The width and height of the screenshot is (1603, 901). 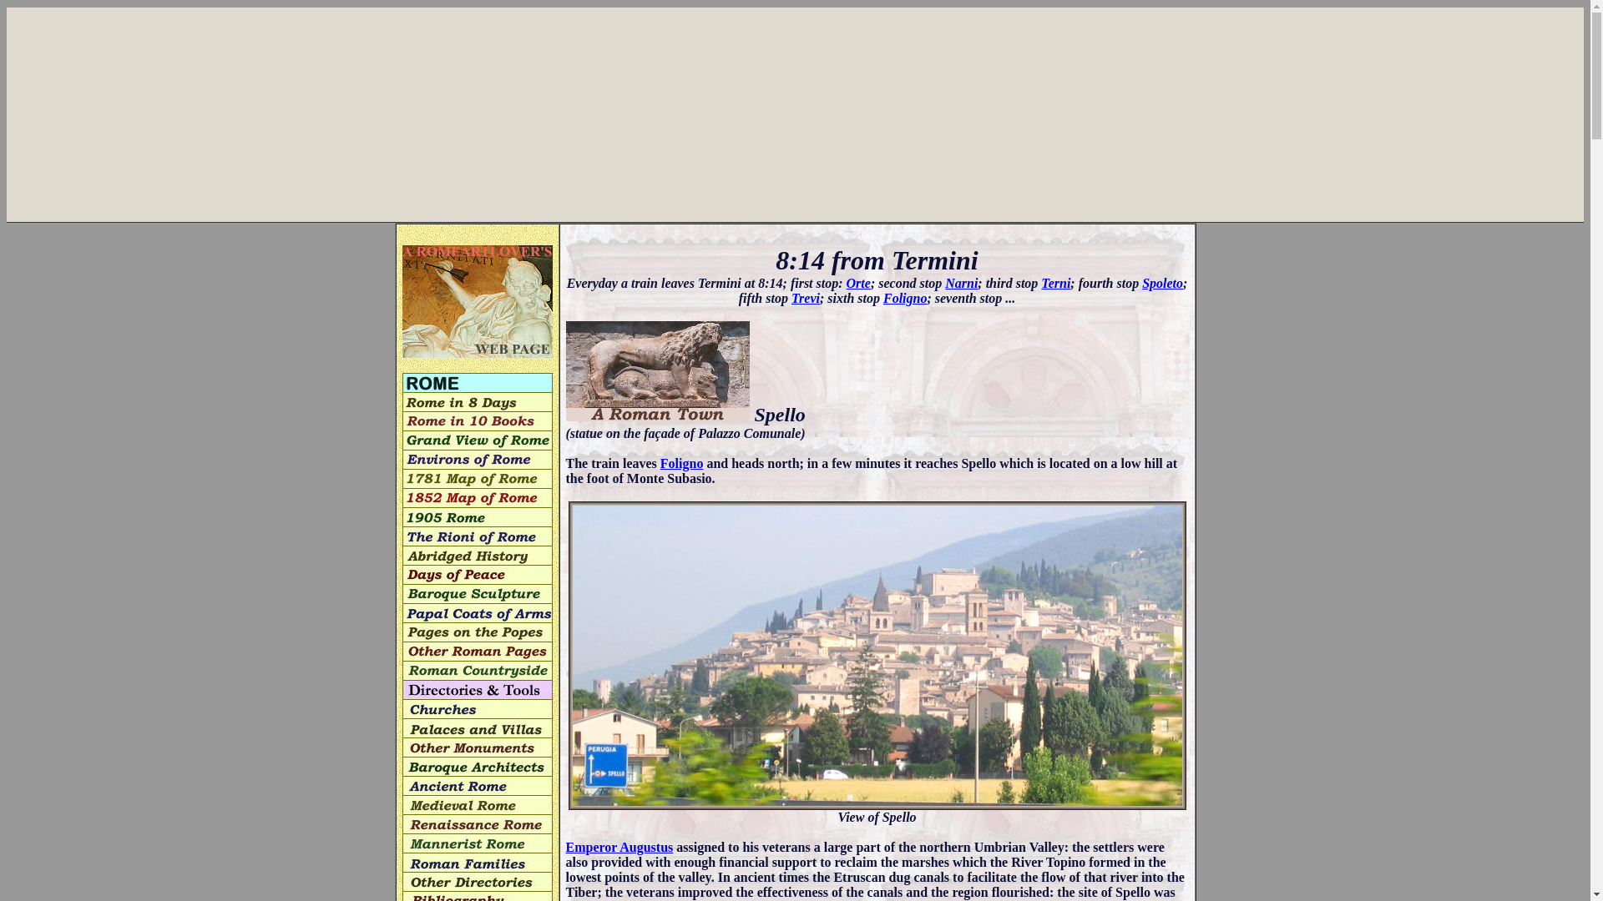 What do you see at coordinates (619, 846) in the screenshot?
I see `Emperor Augustus` at bounding box center [619, 846].